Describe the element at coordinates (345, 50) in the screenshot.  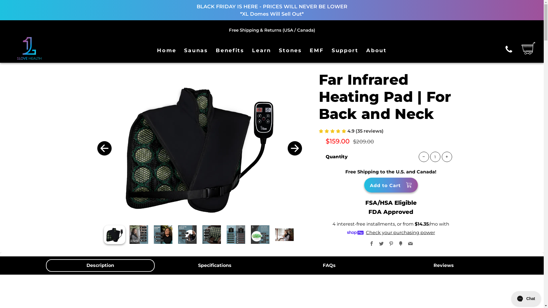
I see `Support` at that location.